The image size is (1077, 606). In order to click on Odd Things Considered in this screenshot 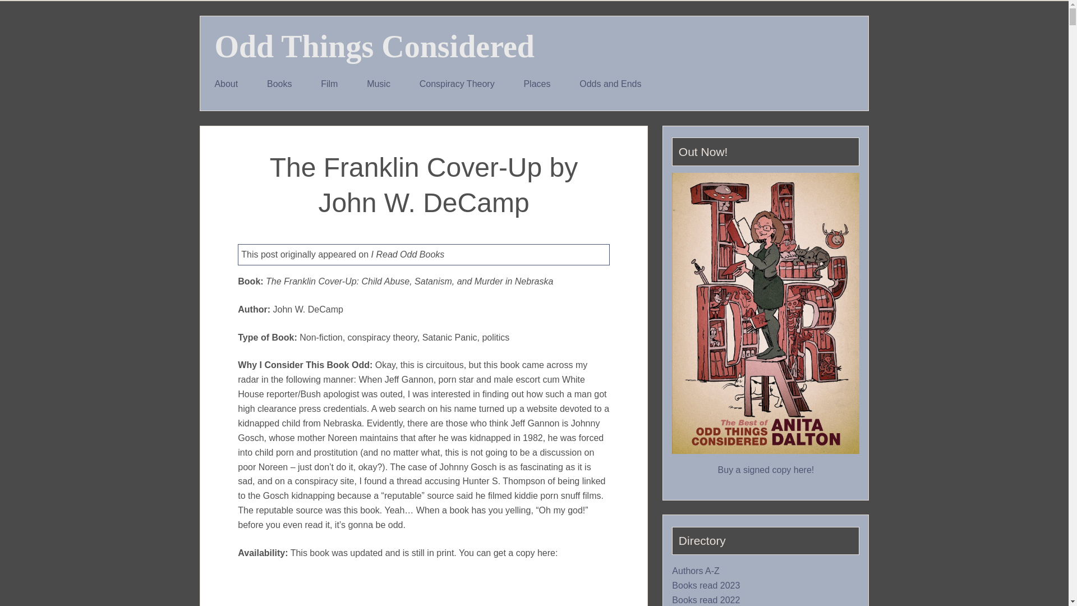, I will do `click(374, 46)`.